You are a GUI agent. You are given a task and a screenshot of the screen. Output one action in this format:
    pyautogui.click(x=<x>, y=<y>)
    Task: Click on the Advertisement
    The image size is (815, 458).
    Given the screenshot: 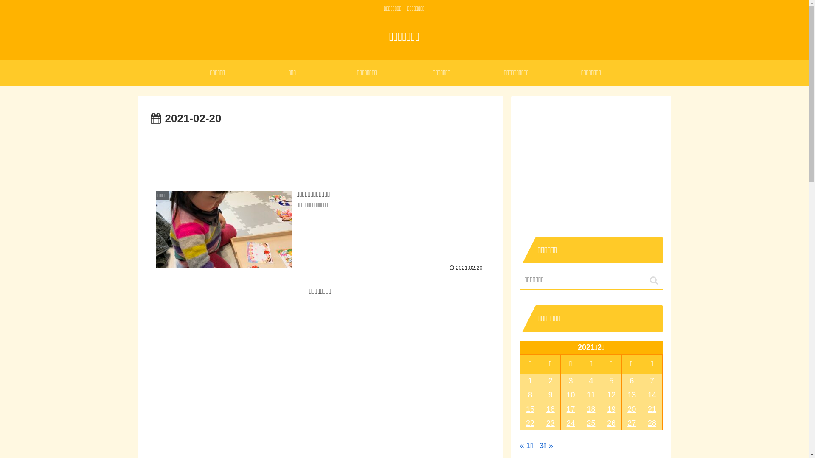 What is the action you would take?
    pyautogui.click(x=320, y=357)
    